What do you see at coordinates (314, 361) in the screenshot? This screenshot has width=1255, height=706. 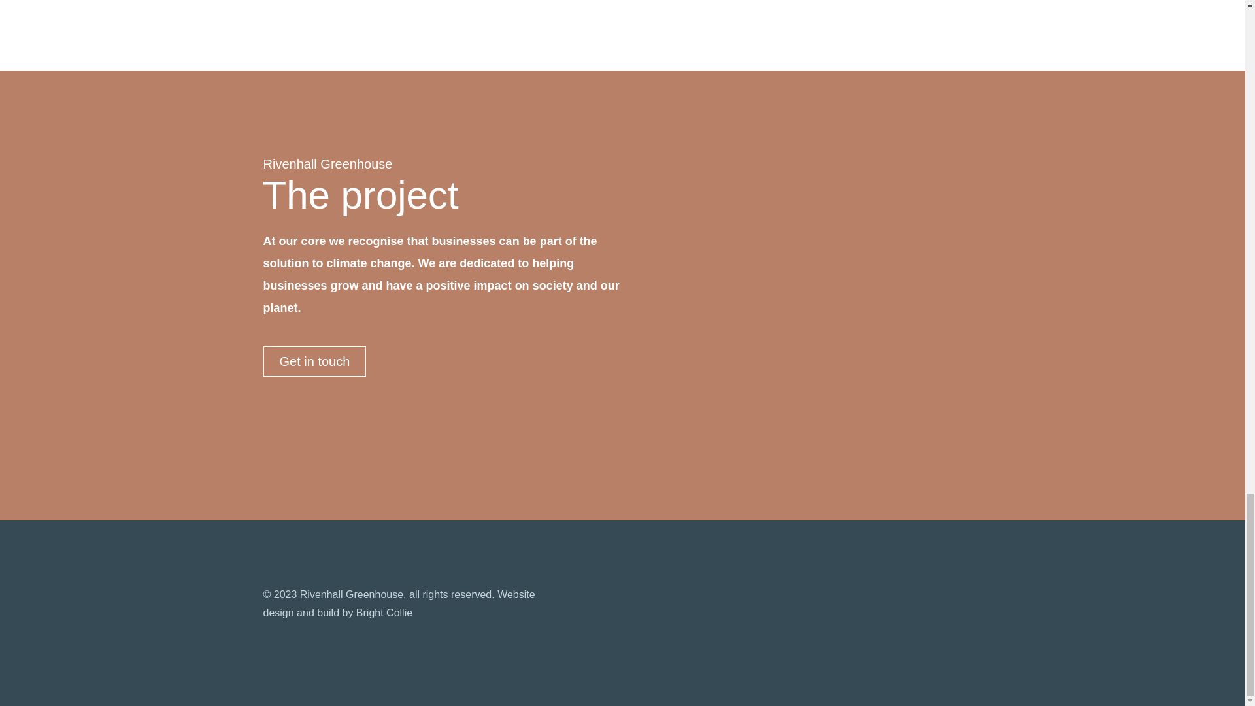 I see `Get in touch` at bounding box center [314, 361].